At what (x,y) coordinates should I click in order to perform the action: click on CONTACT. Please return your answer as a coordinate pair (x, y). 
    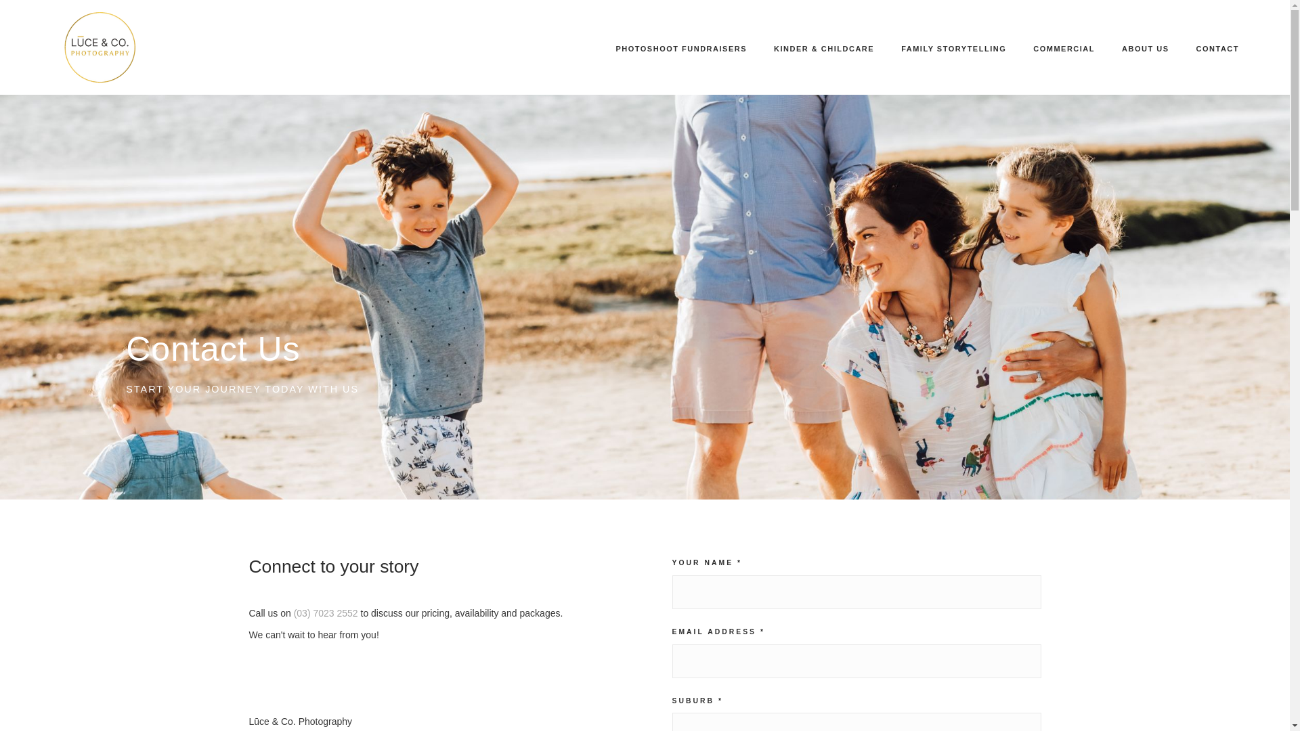
    Looking at the image, I should click on (1217, 49).